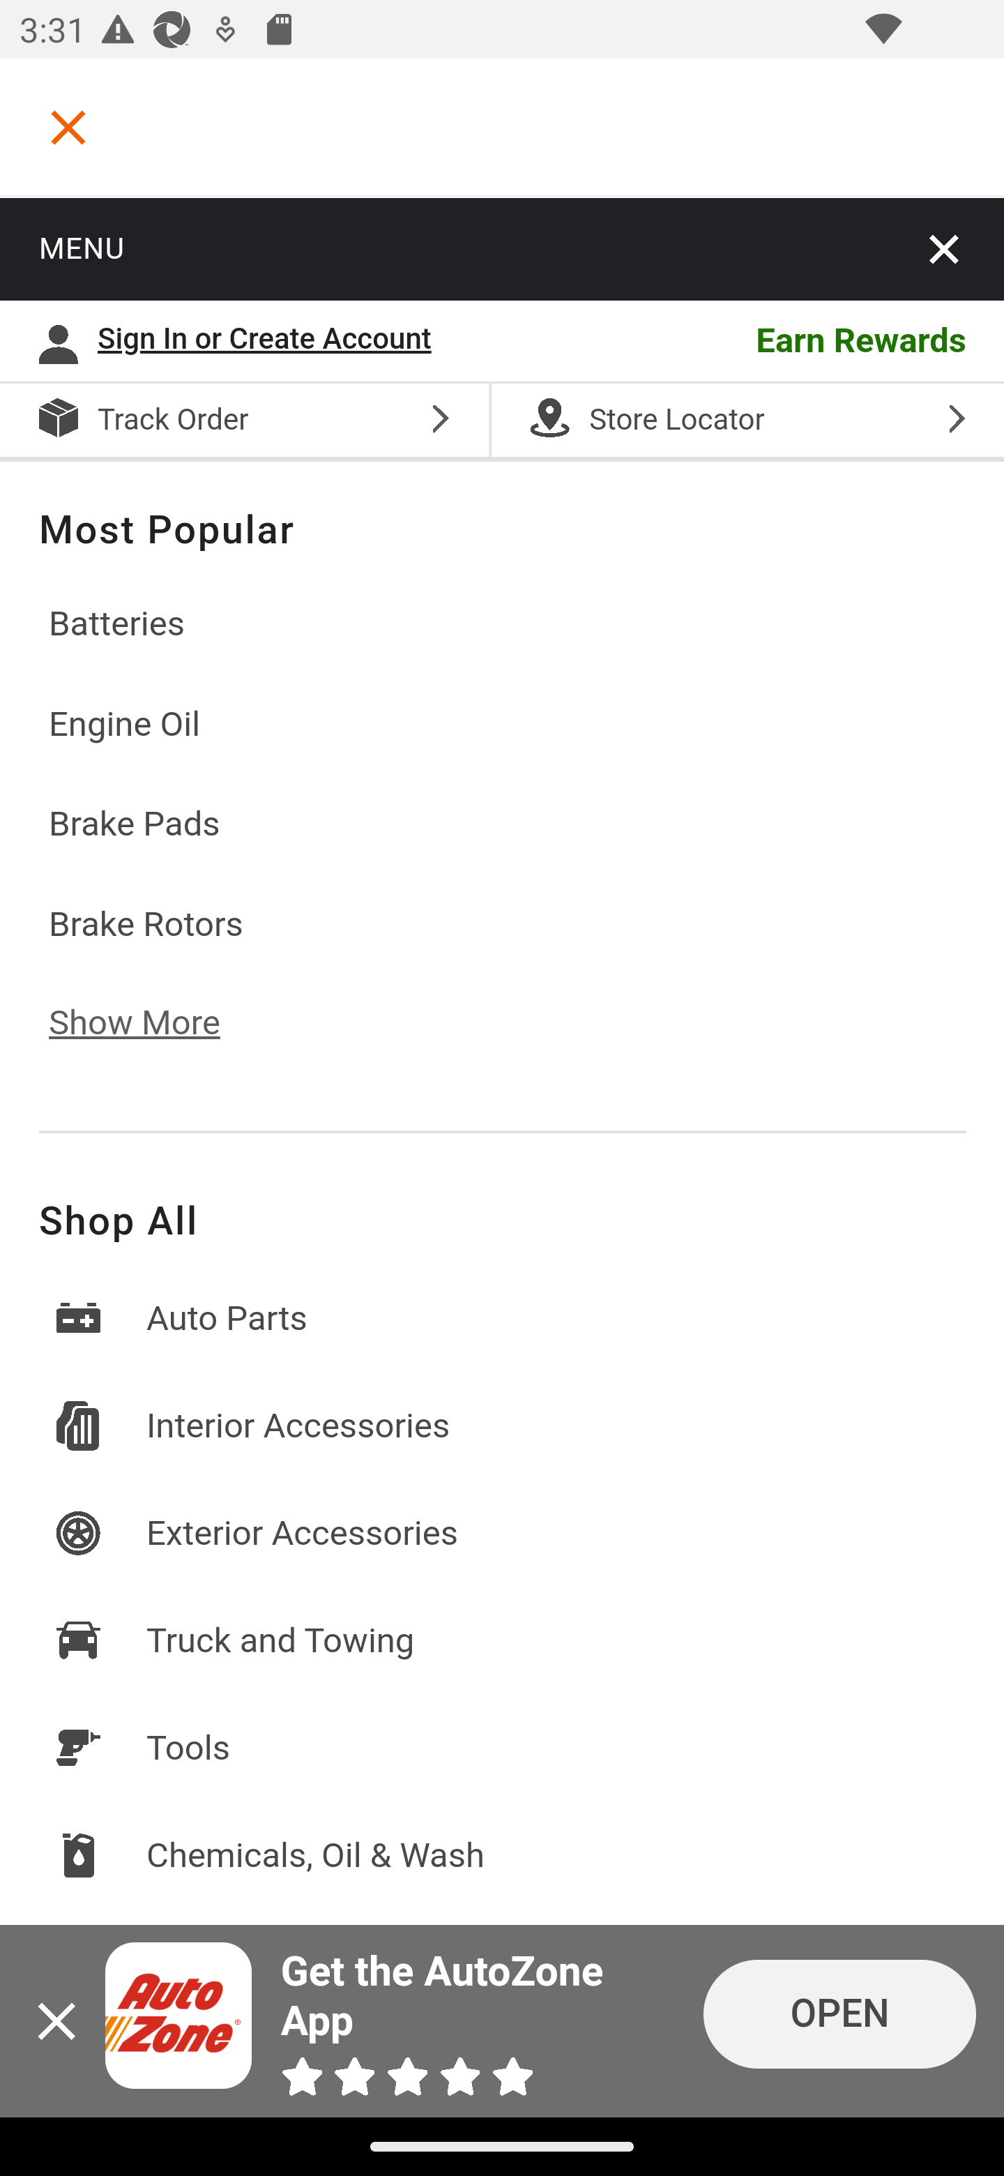 The image size is (1004, 2176). I want to click on Earn Rewards, so click(736, 342).